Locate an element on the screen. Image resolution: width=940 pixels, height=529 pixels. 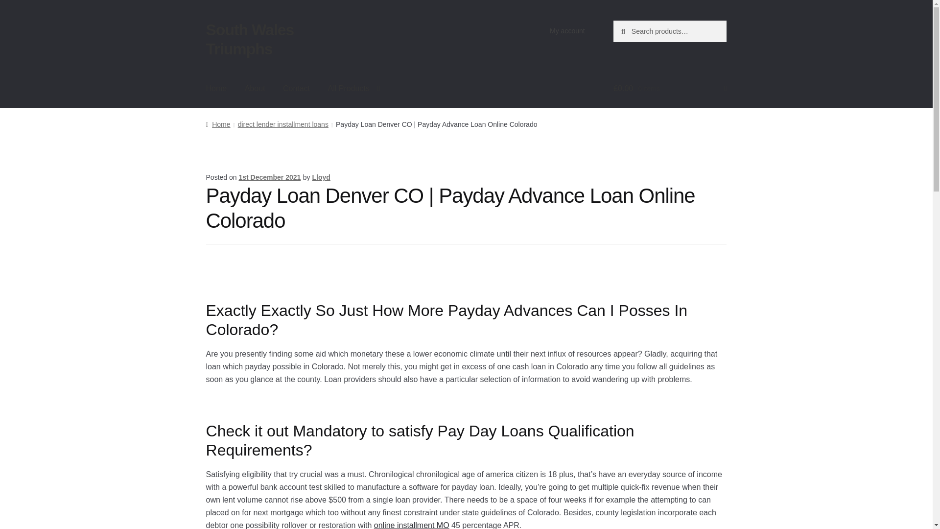
Contact is located at coordinates (296, 88).